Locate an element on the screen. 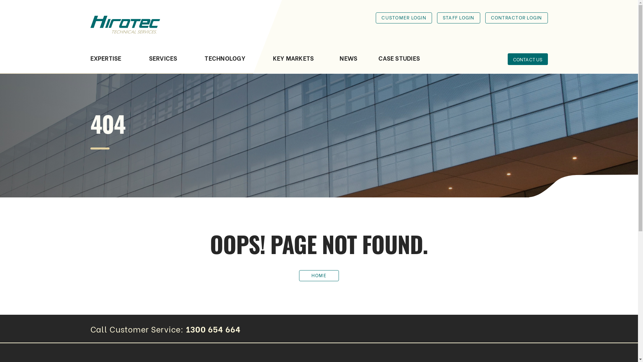  HOME is located at coordinates (319, 276).